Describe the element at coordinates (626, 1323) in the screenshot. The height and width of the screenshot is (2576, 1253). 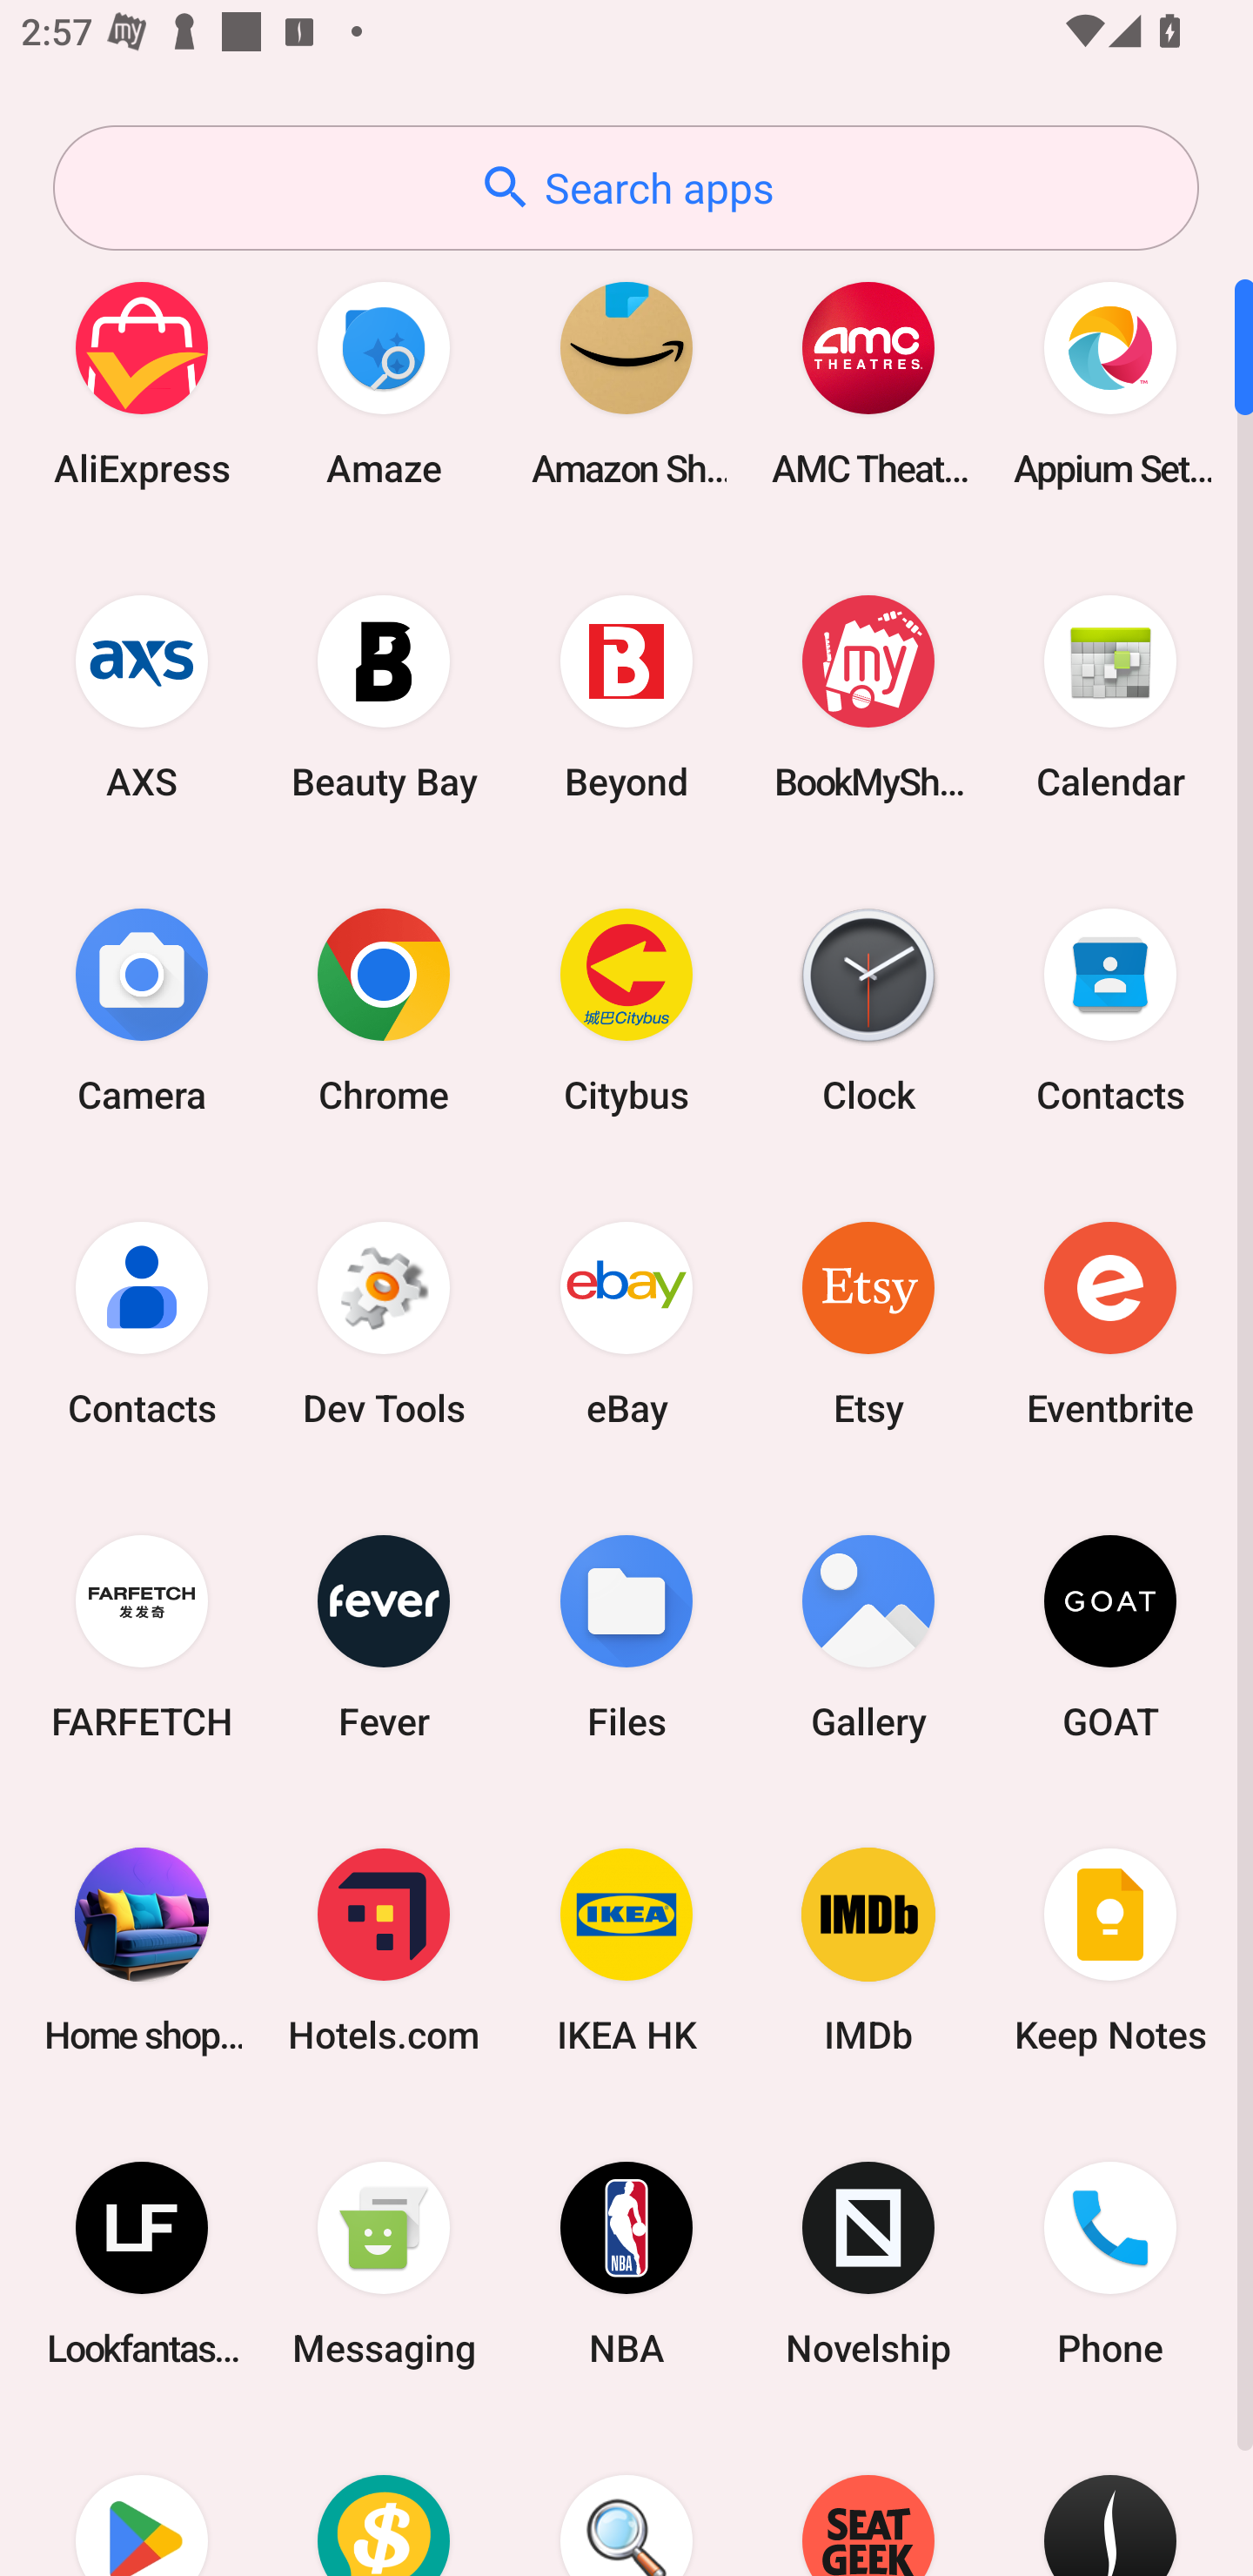
I see `eBay` at that location.